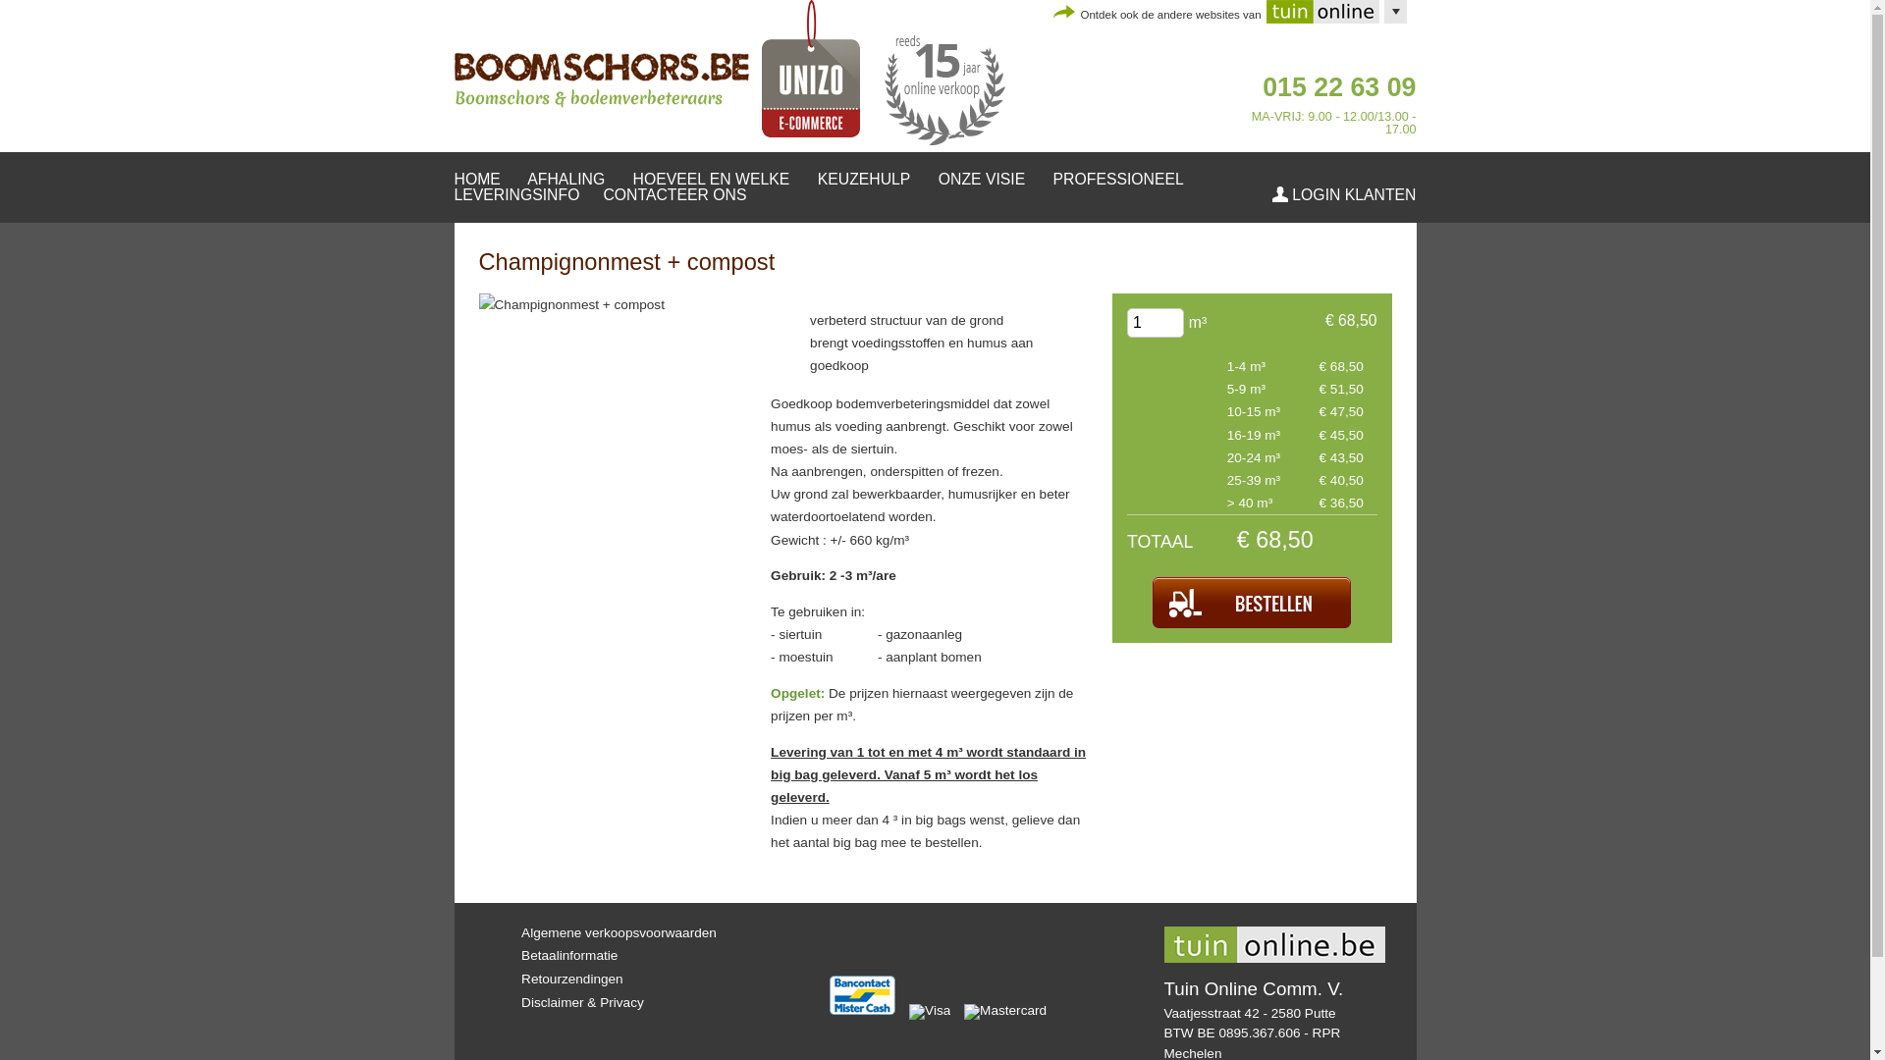  I want to click on Retourzendingen, so click(572, 980).